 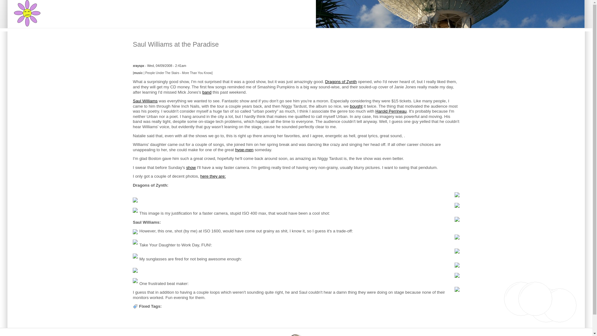 I want to click on View user profile., so click(x=138, y=66).